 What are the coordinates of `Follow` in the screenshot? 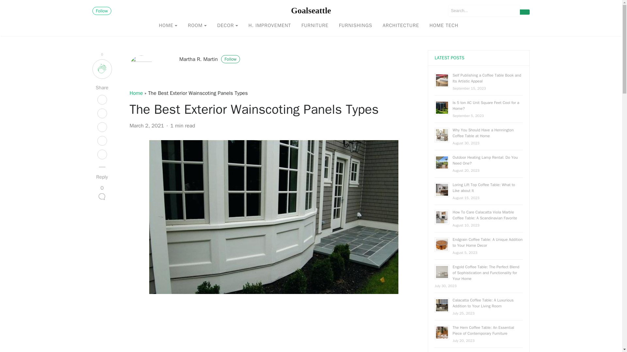 It's located at (102, 11).